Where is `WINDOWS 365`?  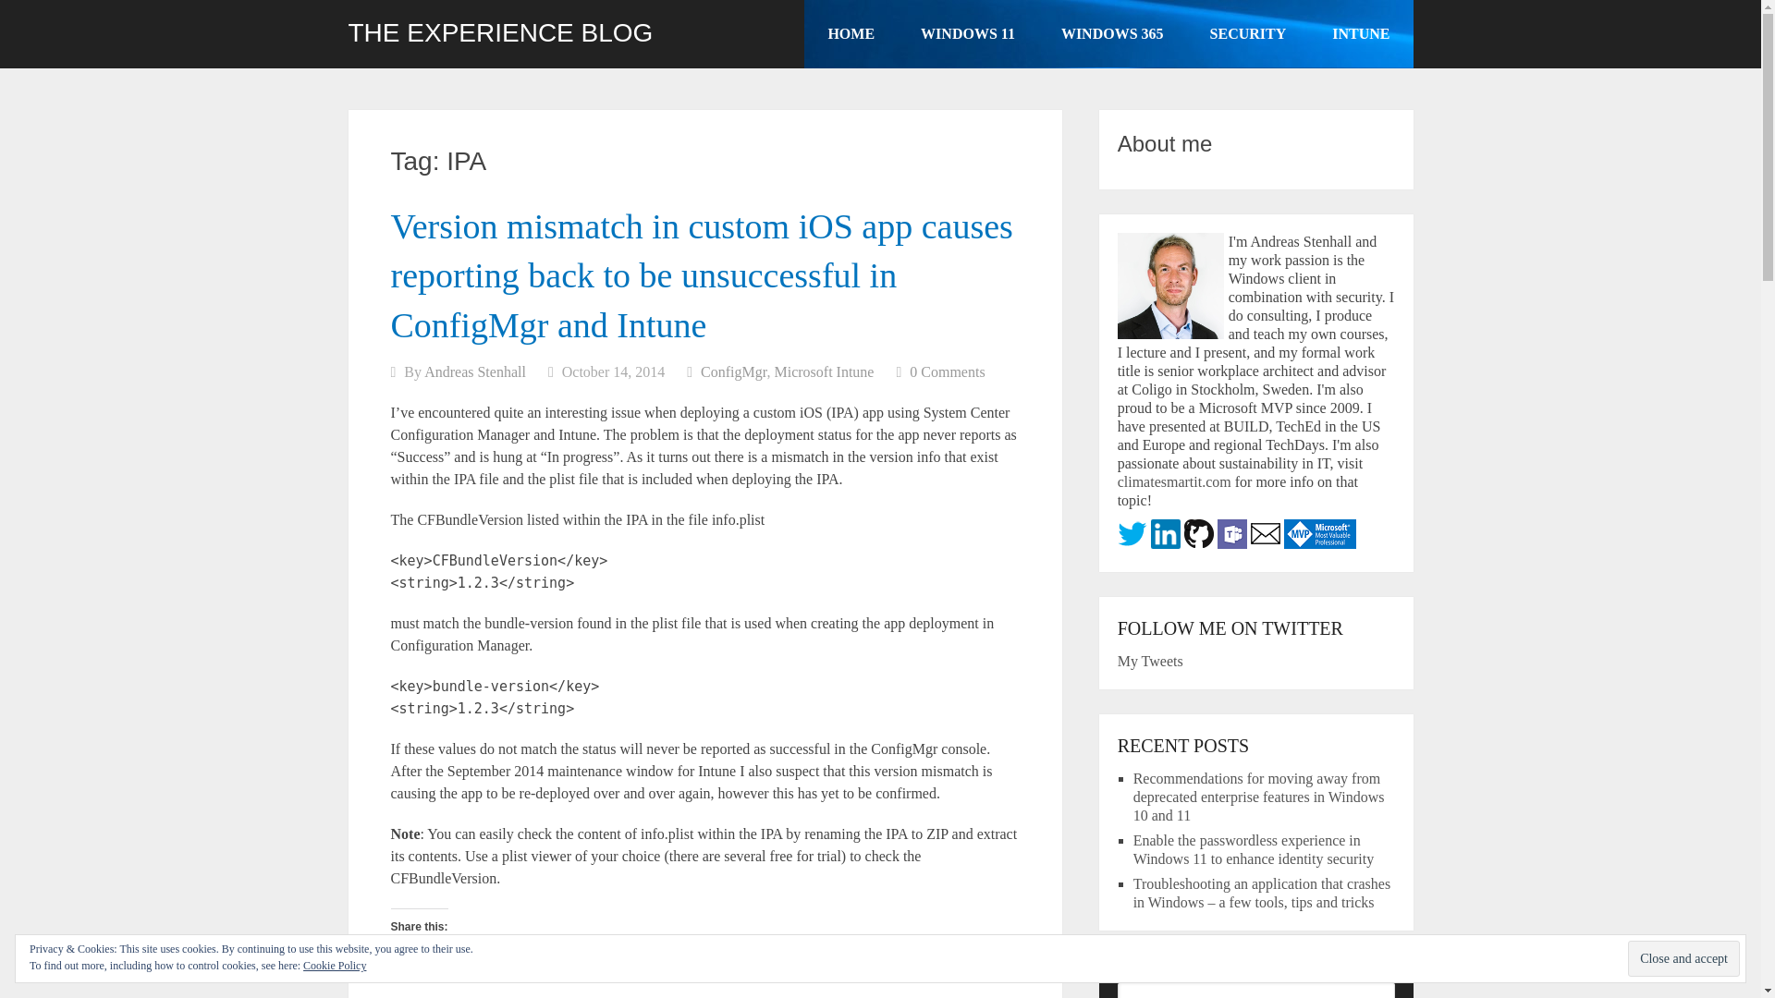 WINDOWS 365 is located at coordinates (1113, 34).